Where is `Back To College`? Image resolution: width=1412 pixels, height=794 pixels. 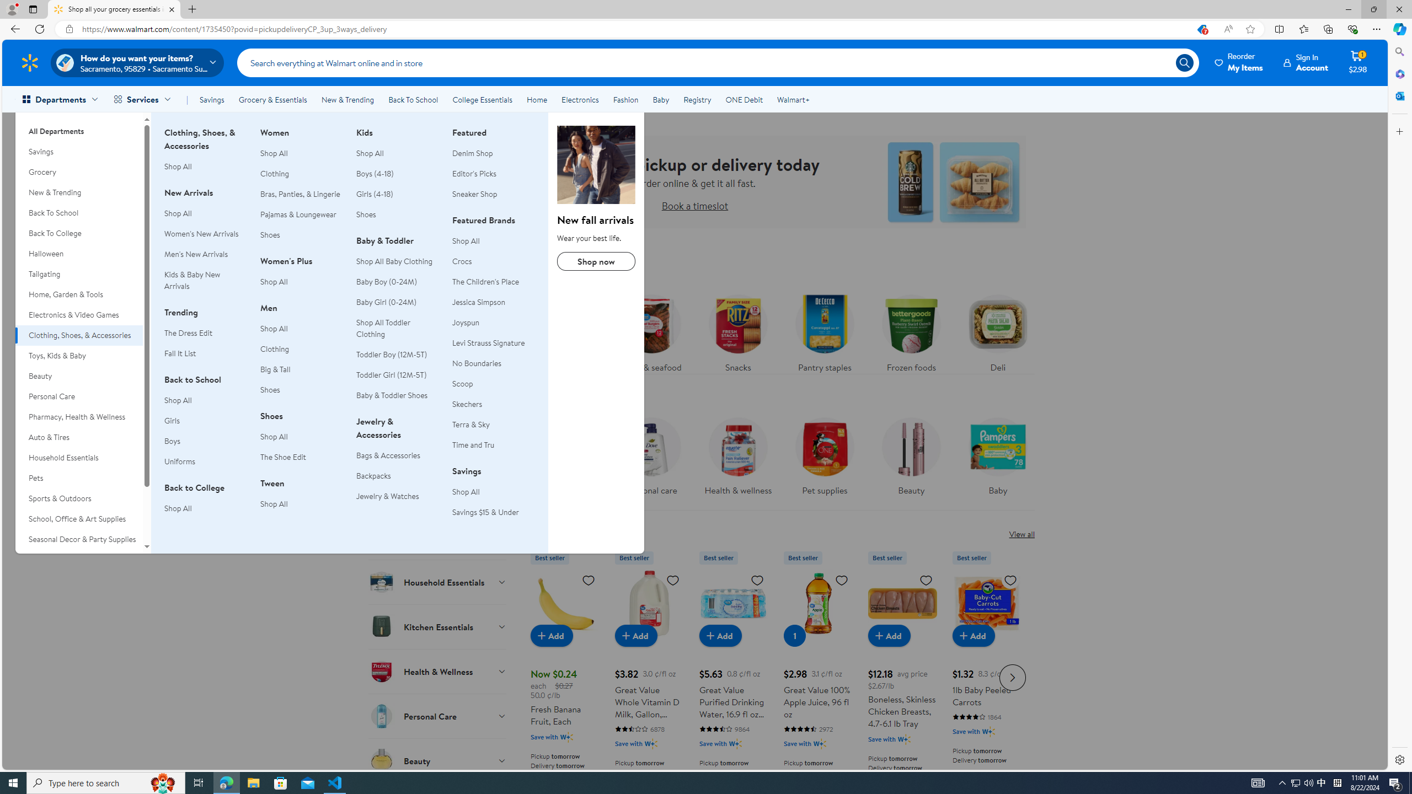 Back To College is located at coordinates (79, 233).